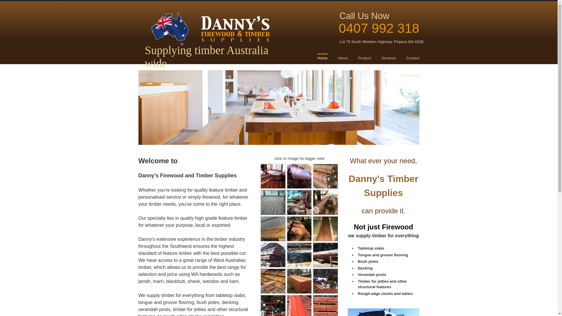 This screenshot has height=316, width=562. What do you see at coordinates (343, 59) in the screenshot?
I see `About` at bounding box center [343, 59].